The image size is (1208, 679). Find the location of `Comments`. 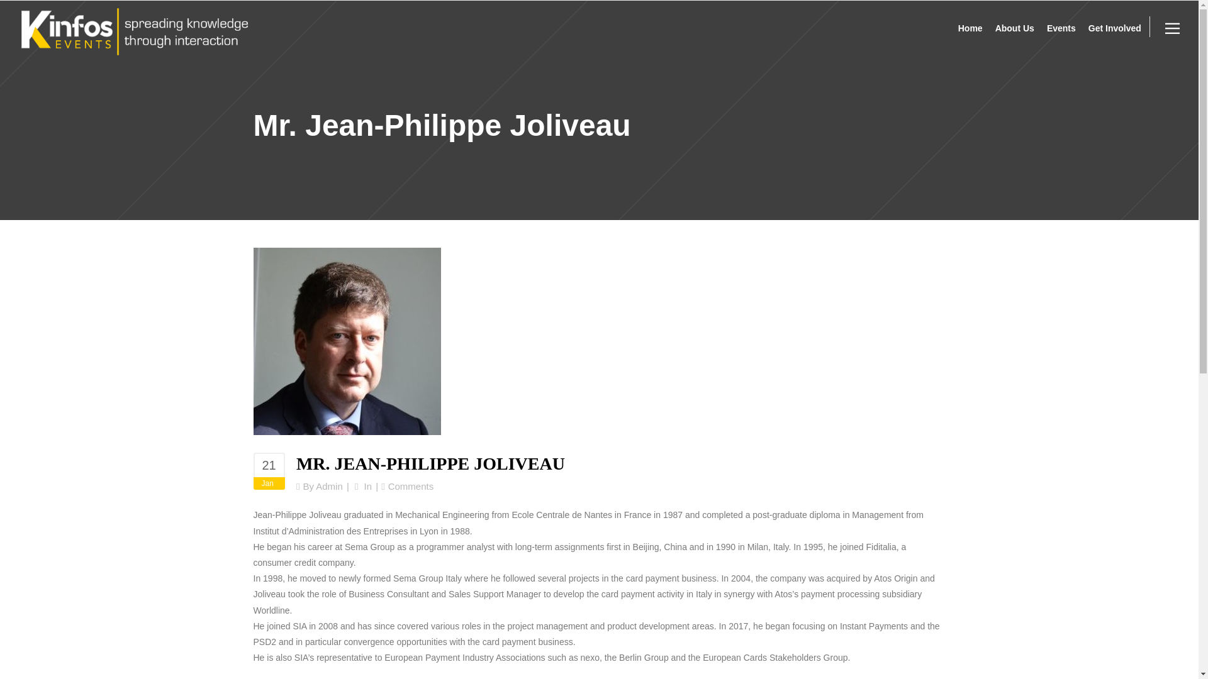

Comments is located at coordinates (410, 485).